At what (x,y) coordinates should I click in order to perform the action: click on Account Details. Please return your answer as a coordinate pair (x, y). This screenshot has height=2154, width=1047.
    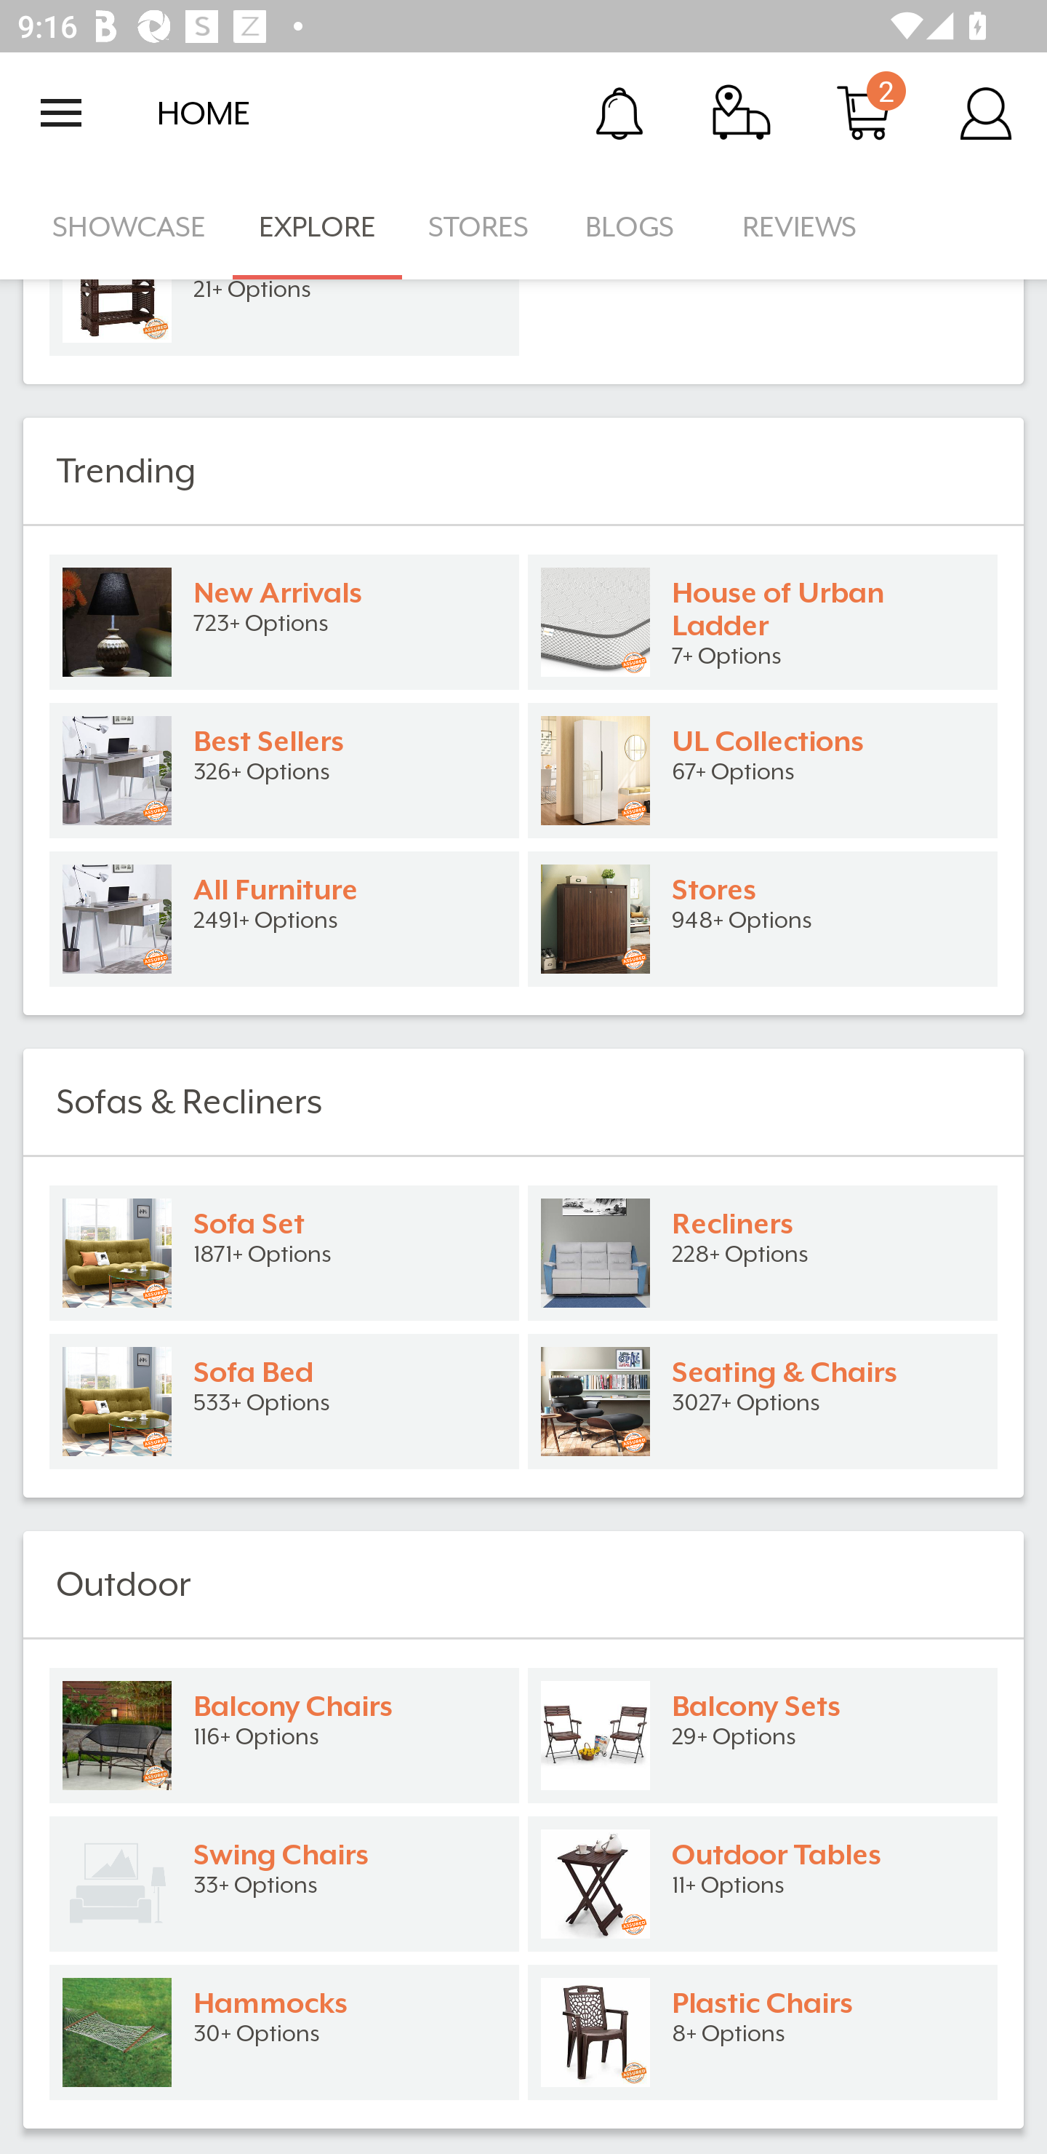
    Looking at the image, I should click on (986, 112).